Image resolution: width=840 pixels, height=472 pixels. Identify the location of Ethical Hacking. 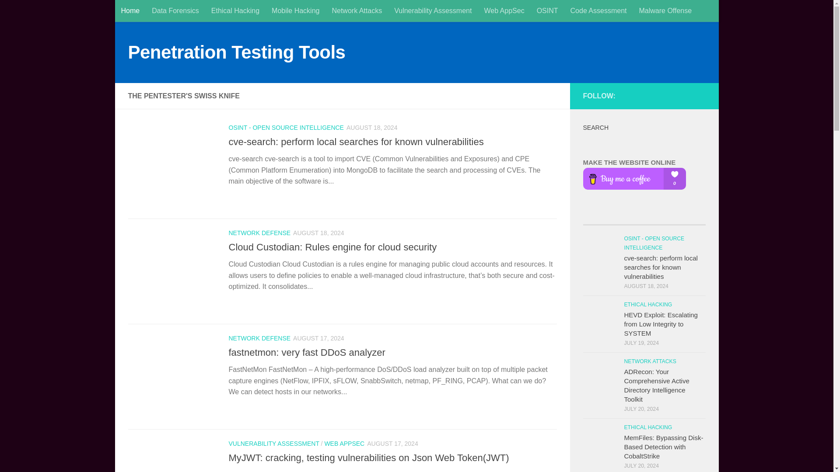
(235, 10).